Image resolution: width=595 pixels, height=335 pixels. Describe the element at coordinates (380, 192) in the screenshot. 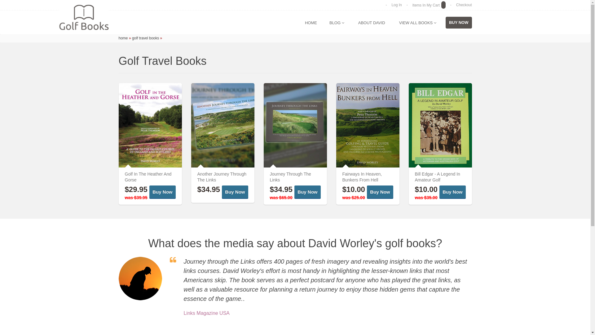

I see `Buy Now` at that location.